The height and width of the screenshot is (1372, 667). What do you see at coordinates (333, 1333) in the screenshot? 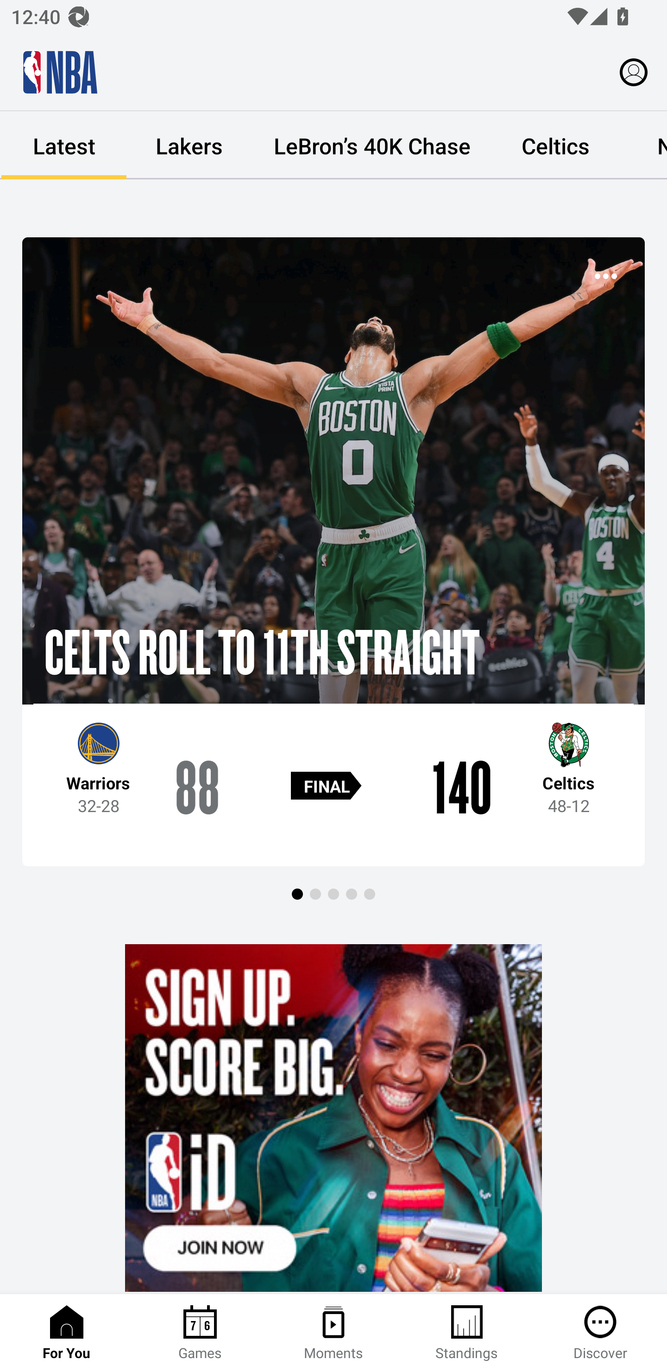
I see `Moments` at bounding box center [333, 1333].